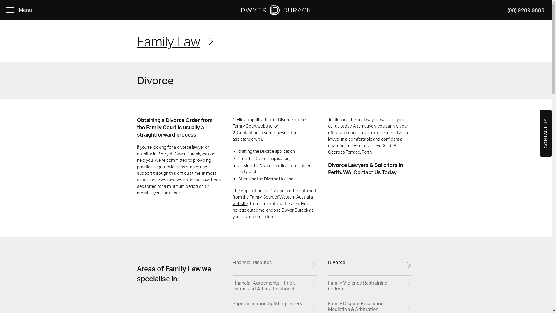  Describe the element at coordinates (363, 149) in the screenshot. I see `Level 8, 40 St Georges Terrace, Perth` at that location.